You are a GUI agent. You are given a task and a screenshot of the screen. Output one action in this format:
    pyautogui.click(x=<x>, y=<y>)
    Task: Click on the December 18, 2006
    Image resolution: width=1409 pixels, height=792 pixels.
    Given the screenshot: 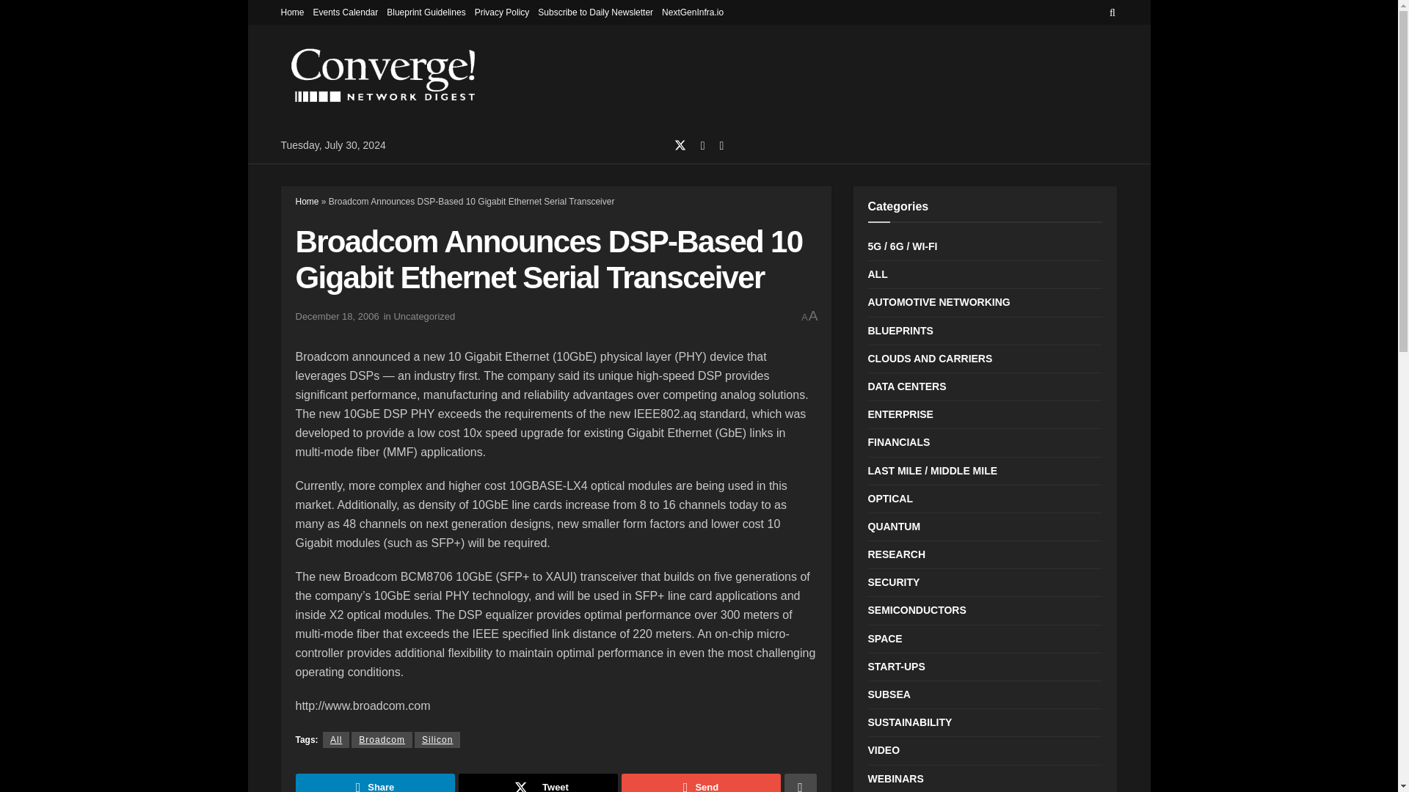 What is the action you would take?
    pyautogui.click(x=336, y=316)
    